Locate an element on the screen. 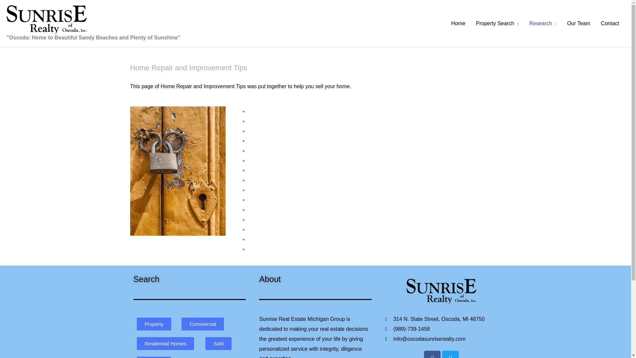 The image size is (636, 358). The Added Security Of A Neighborhood Watch Group is located at coordinates (310, 239).